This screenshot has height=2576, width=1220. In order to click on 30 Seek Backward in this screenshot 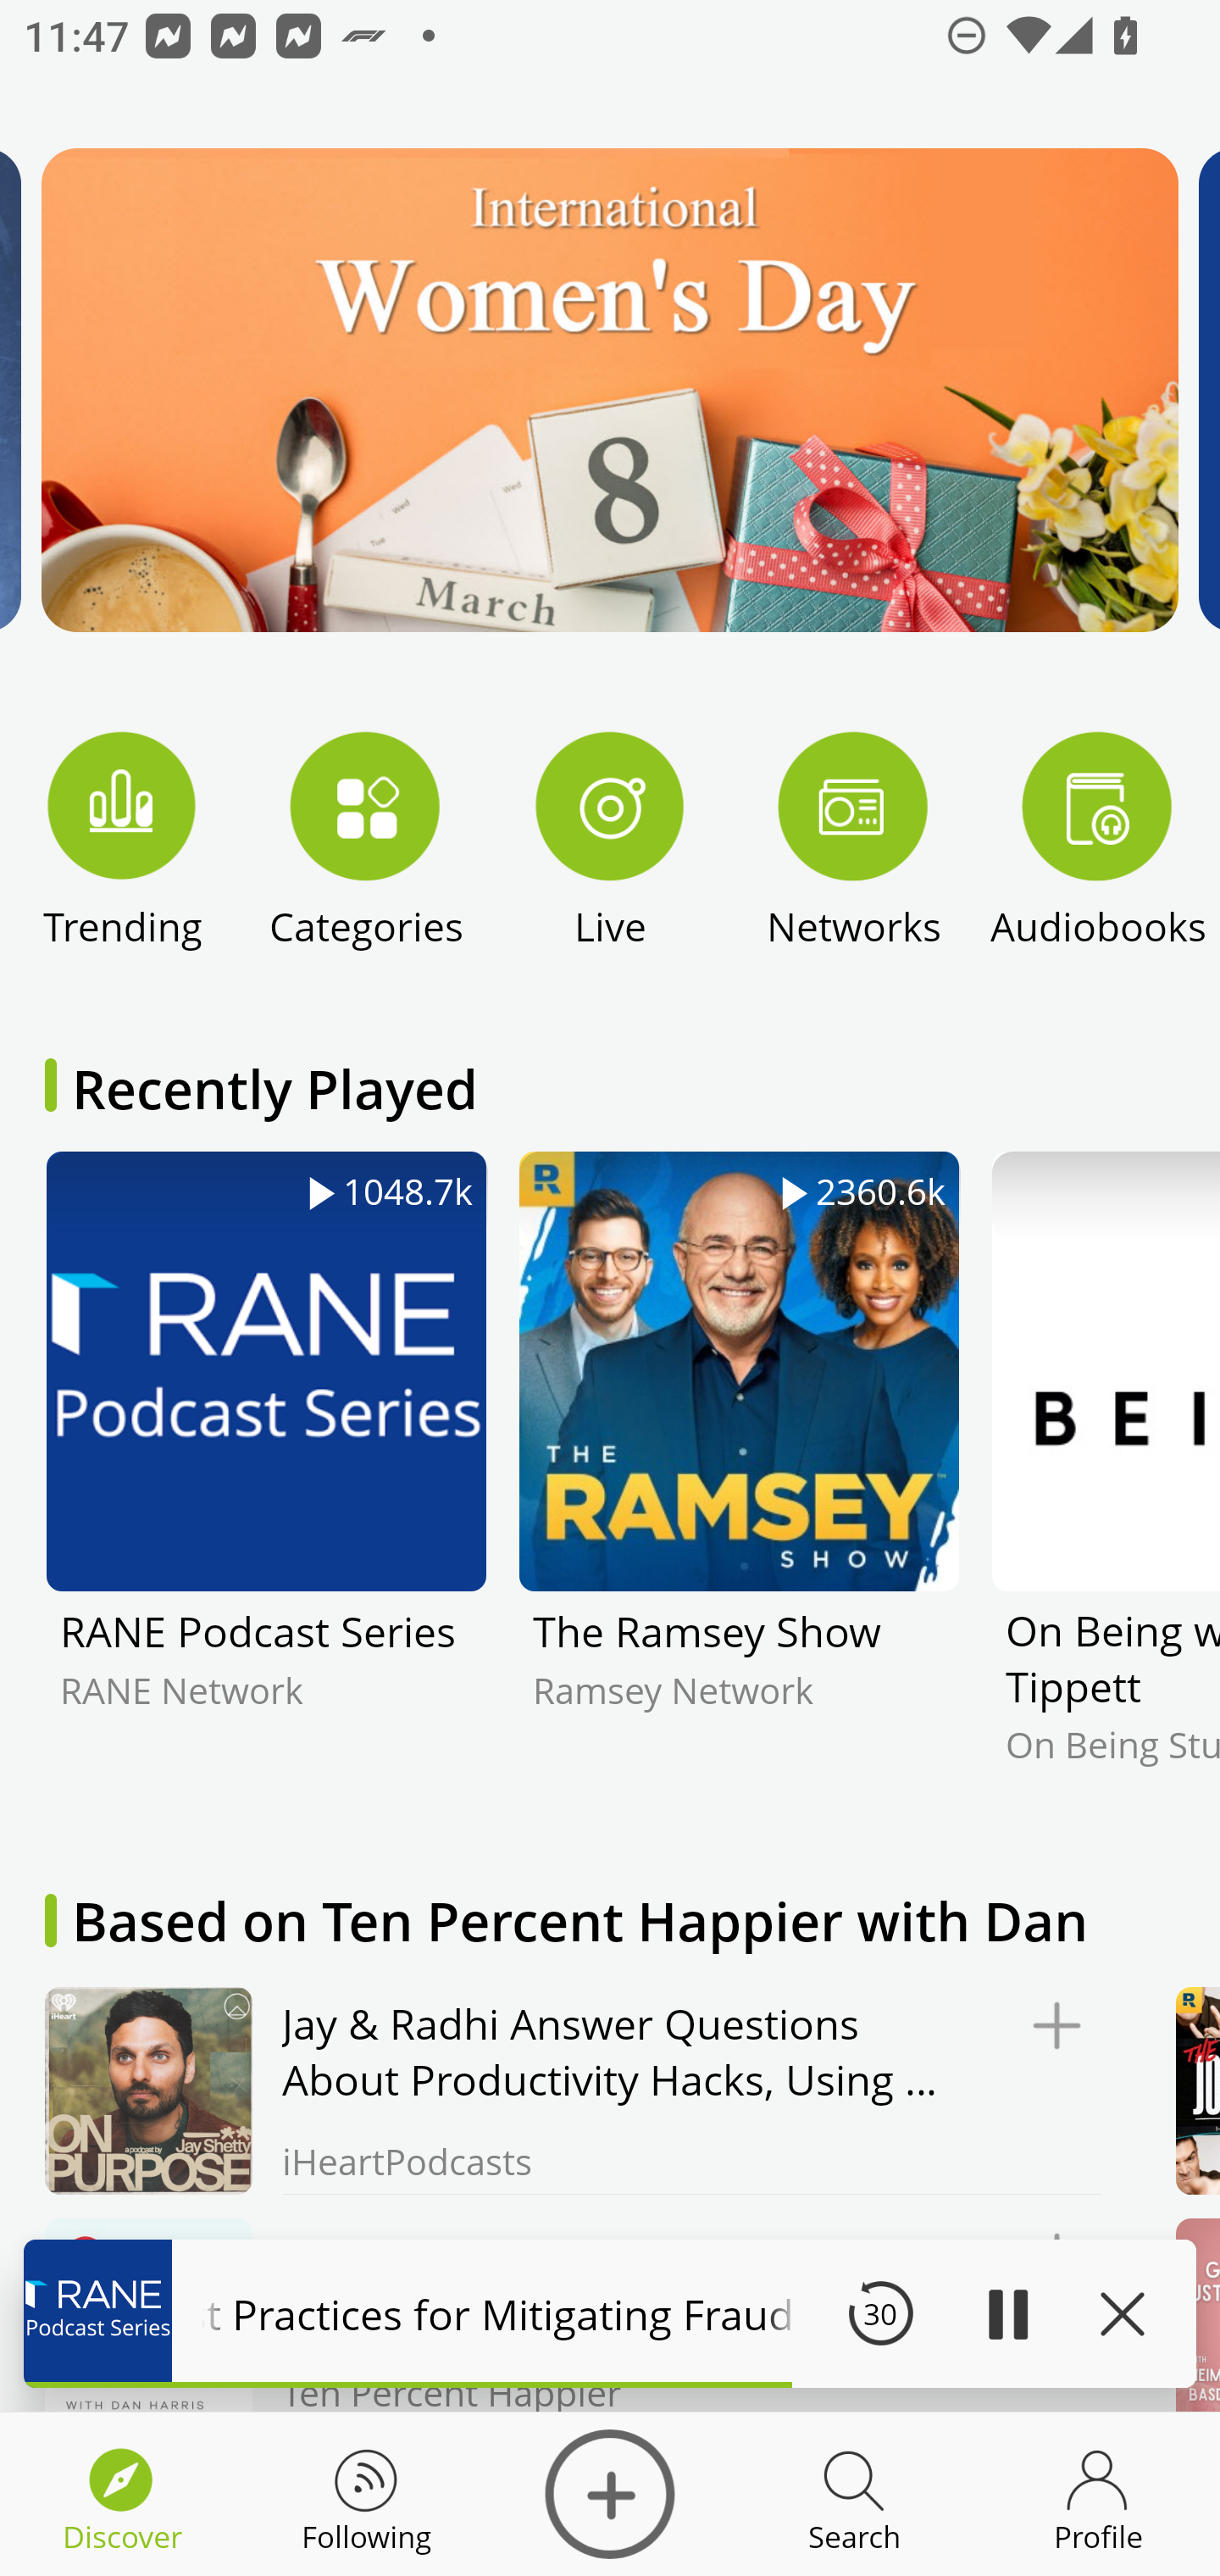, I will do `click(880, 2313)`.